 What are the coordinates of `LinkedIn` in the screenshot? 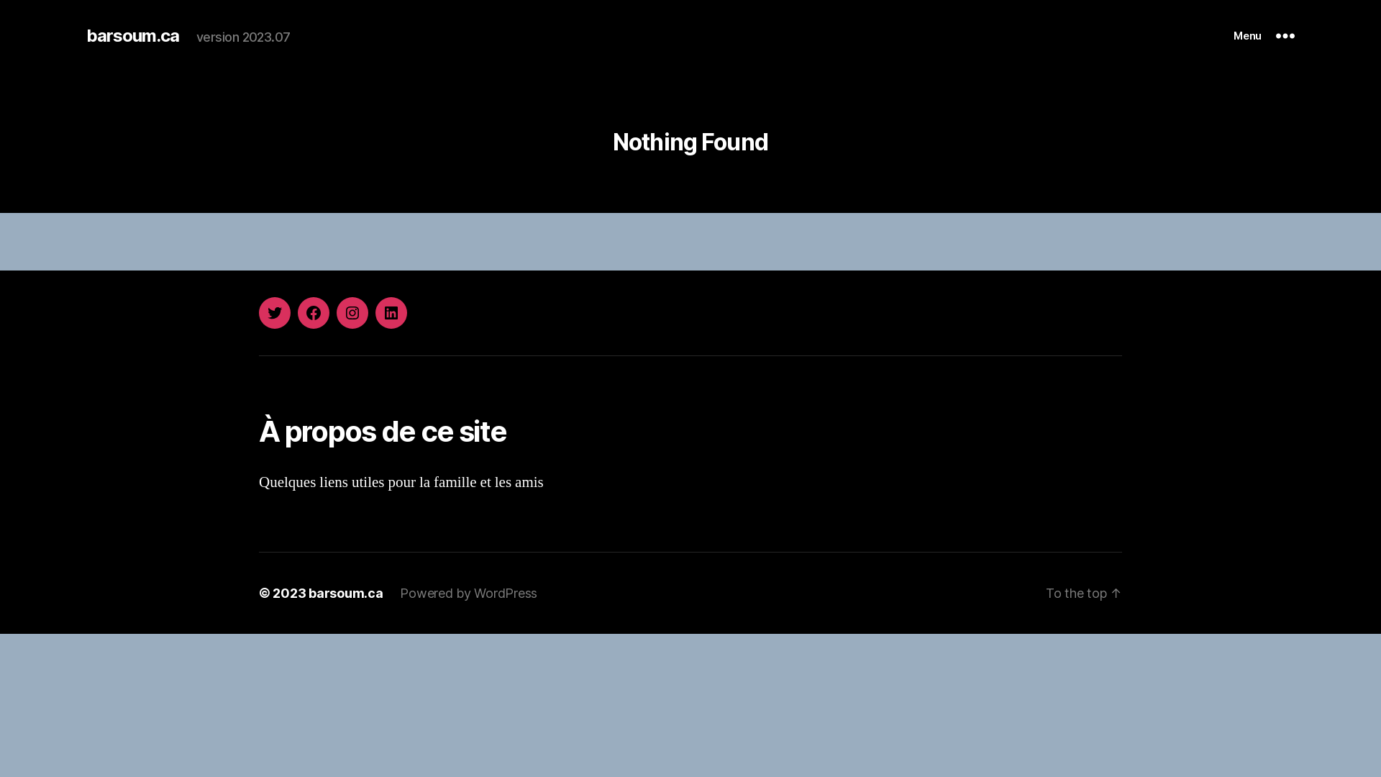 It's located at (391, 313).